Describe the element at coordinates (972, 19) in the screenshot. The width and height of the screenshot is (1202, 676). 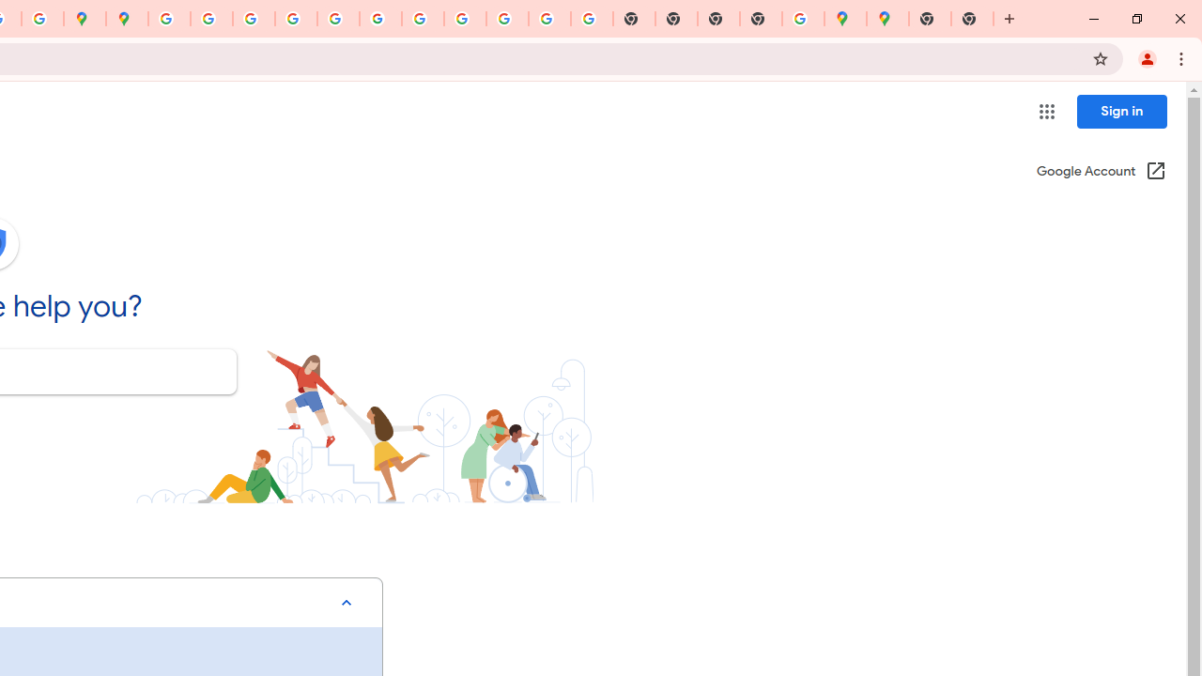
I see `New Tab` at that location.